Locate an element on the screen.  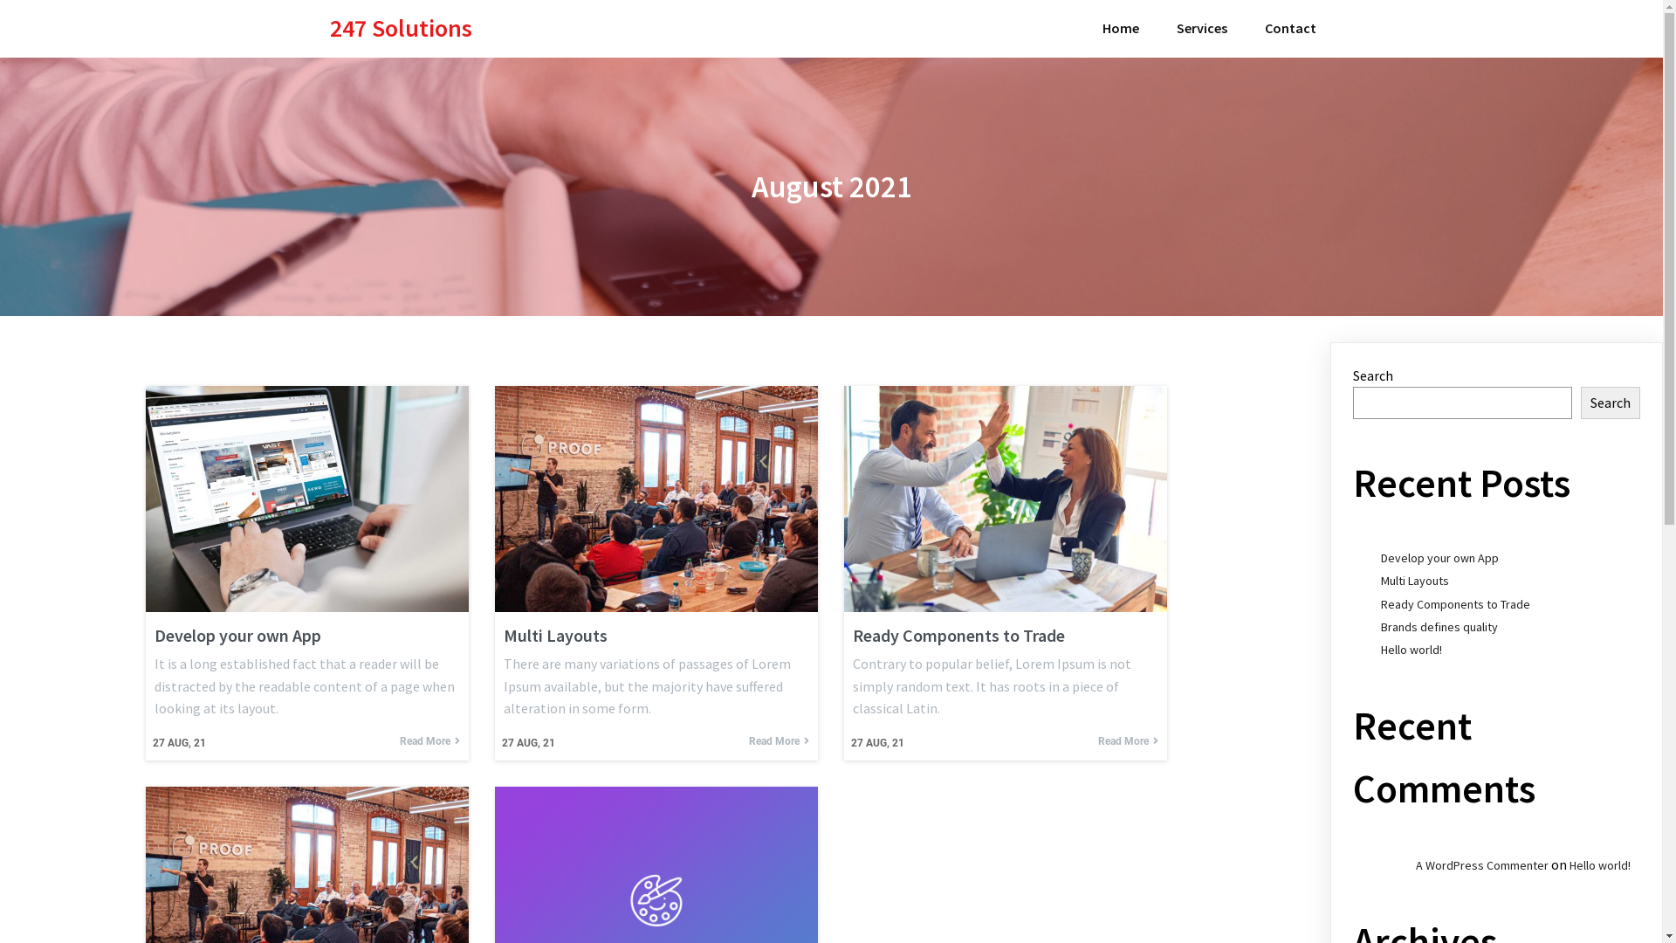
Multi Layouts is located at coordinates (1415, 581).